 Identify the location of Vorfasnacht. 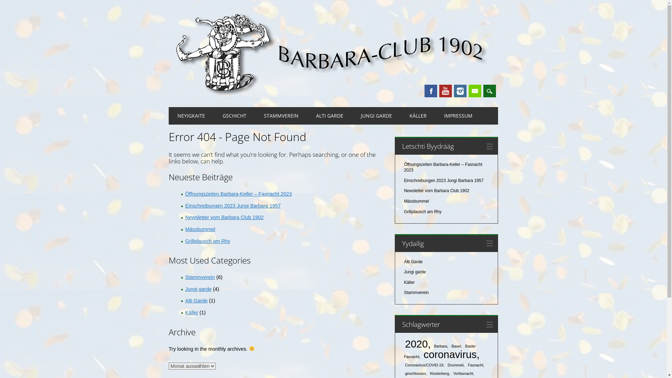
(463, 373).